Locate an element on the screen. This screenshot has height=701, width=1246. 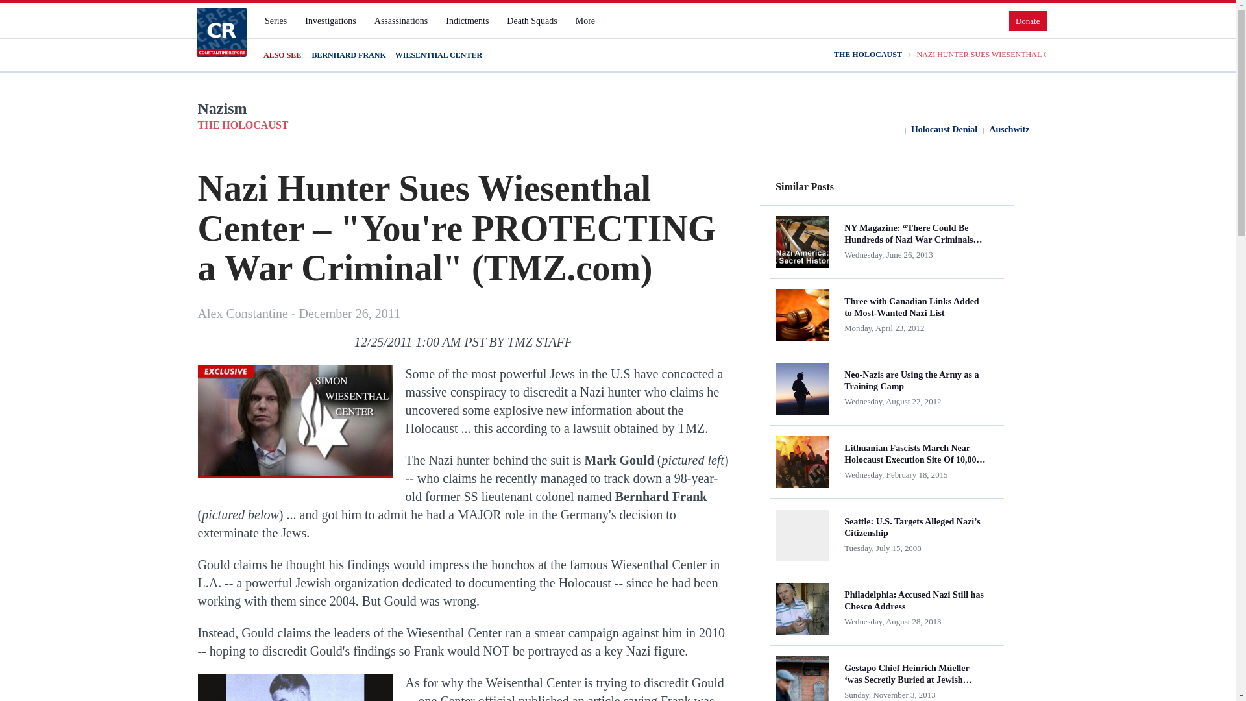
More is located at coordinates (591, 21).